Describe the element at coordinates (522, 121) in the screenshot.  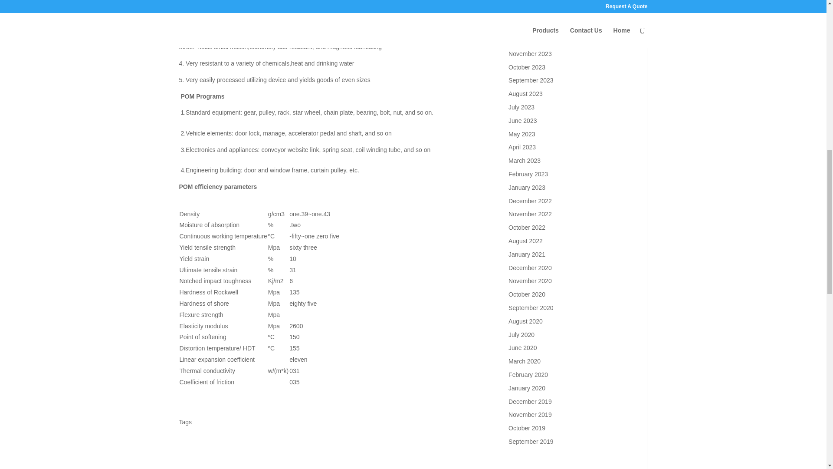
I see `June 2023` at that location.